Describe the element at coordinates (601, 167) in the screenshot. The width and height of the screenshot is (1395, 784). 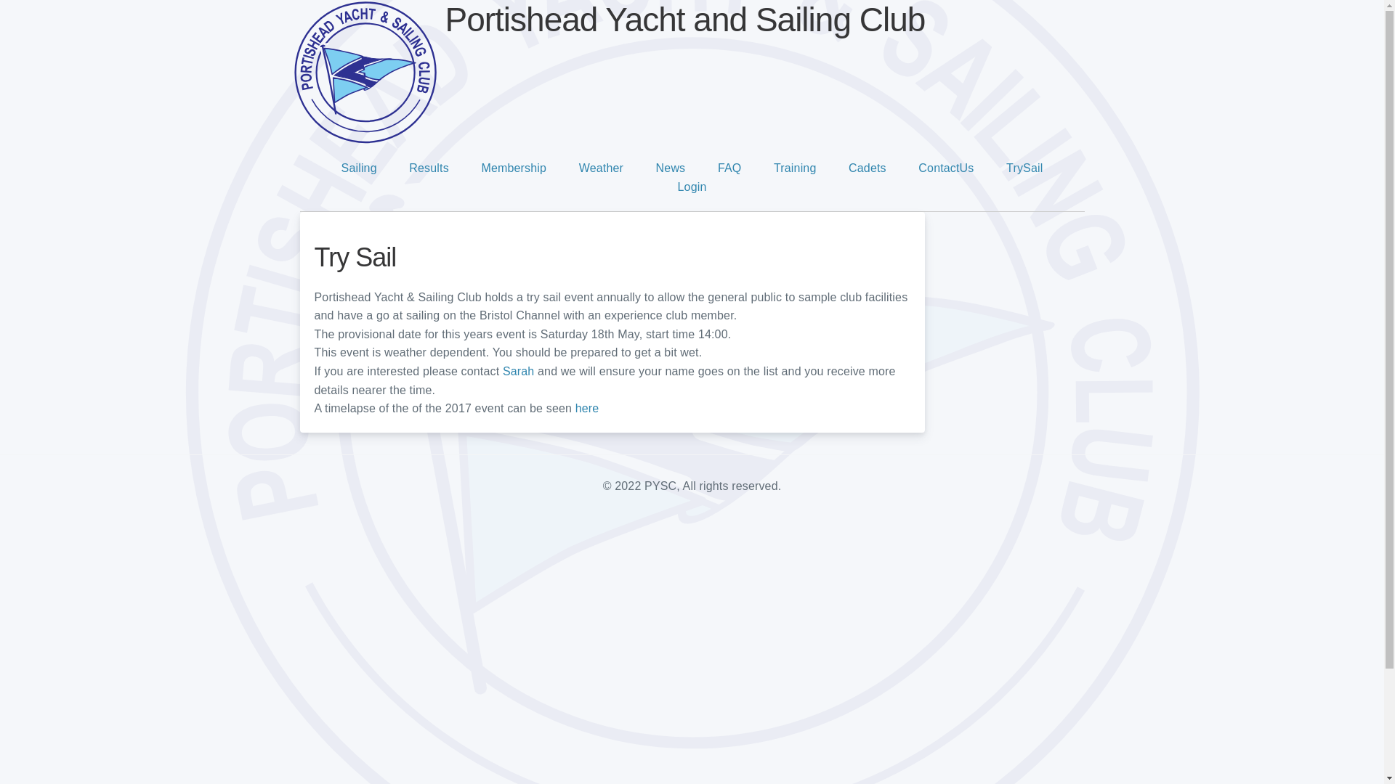
I see `Weather` at that location.